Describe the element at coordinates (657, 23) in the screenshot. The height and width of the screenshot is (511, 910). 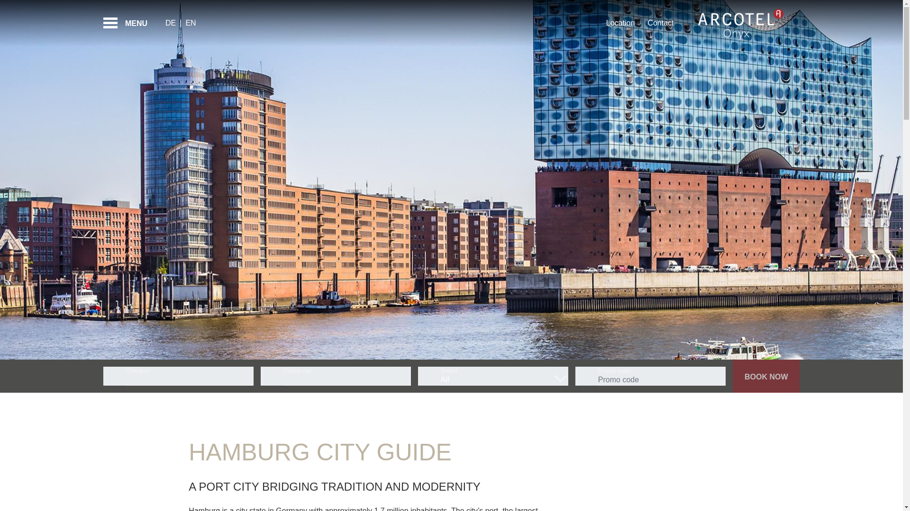
I see `Contact` at that location.